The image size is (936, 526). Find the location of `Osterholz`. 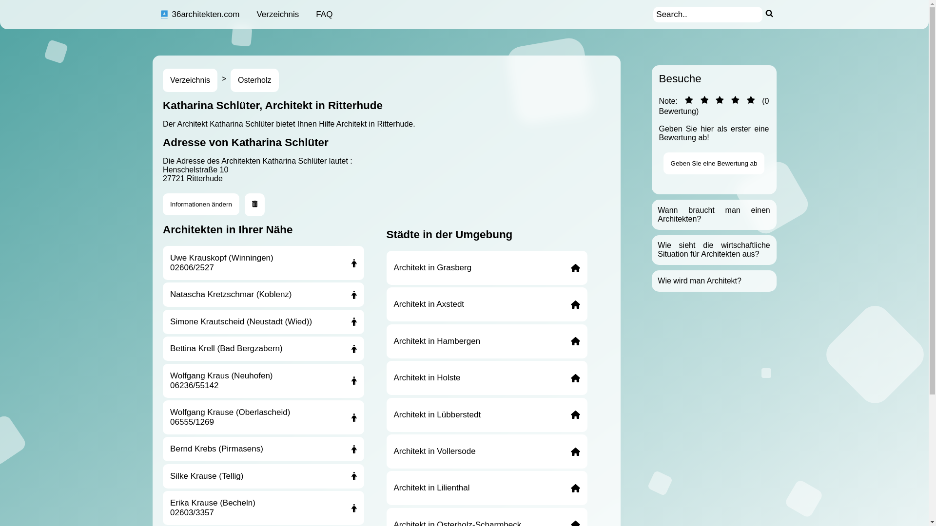

Osterholz is located at coordinates (254, 80).